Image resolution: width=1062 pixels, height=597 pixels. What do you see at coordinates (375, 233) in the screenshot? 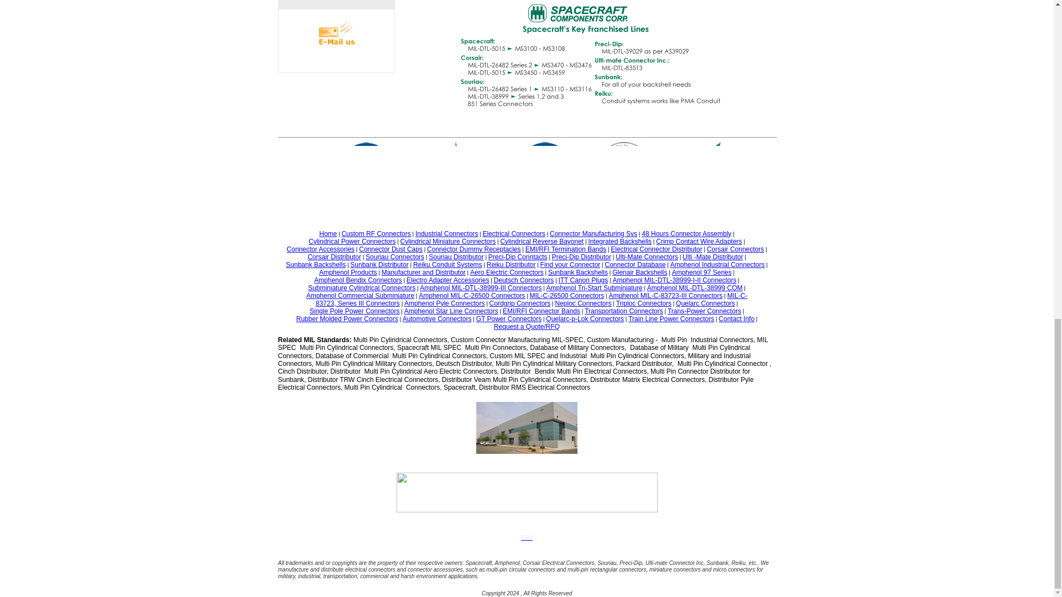
I see `Custom RF Connectors` at bounding box center [375, 233].